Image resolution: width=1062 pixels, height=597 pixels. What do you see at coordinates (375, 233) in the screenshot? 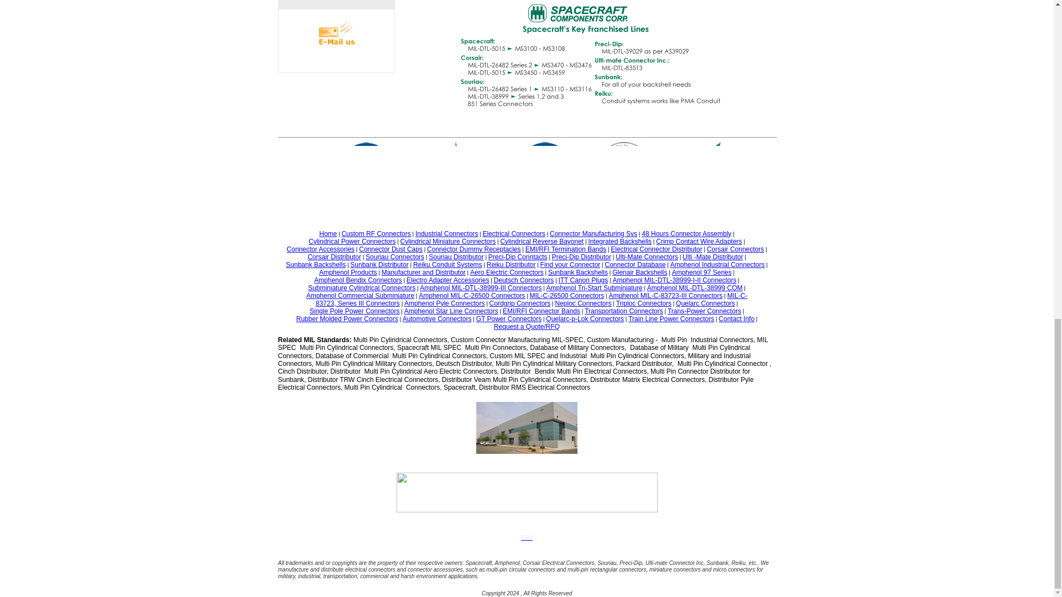
I see `Custom RF Connectors` at bounding box center [375, 233].